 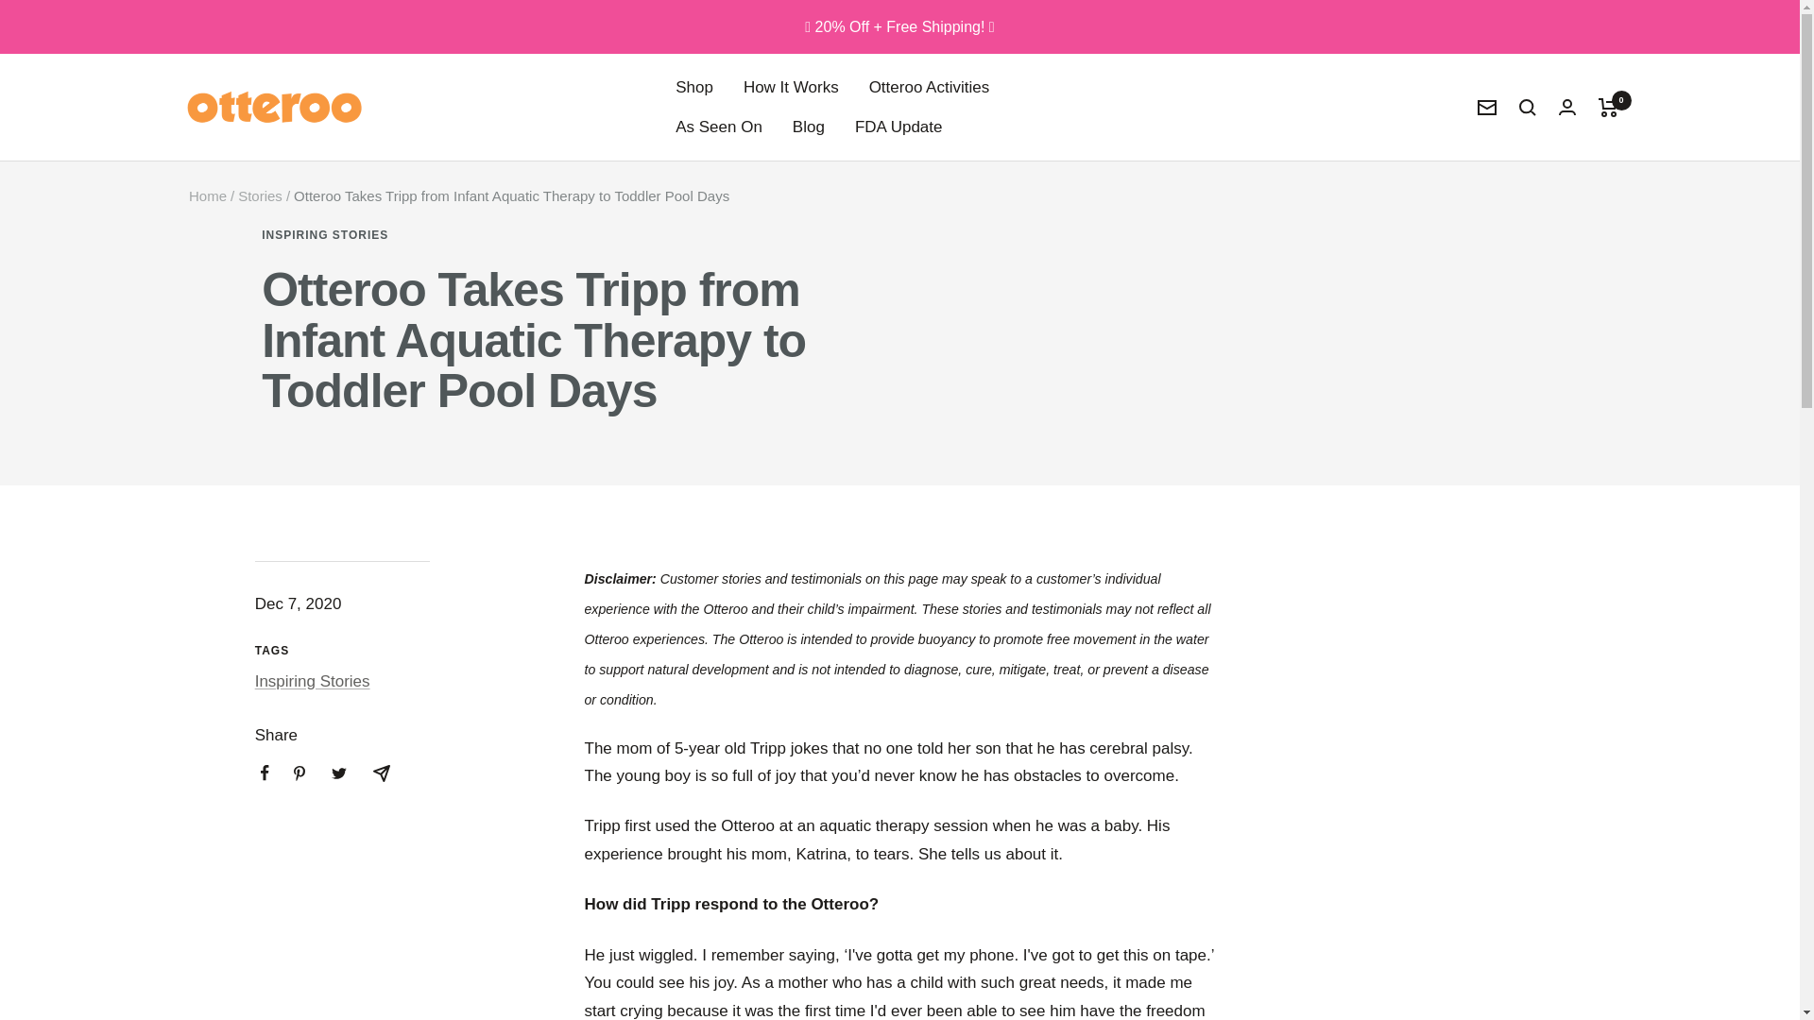 I want to click on Otteroo Activities, so click(x=930, y=87).